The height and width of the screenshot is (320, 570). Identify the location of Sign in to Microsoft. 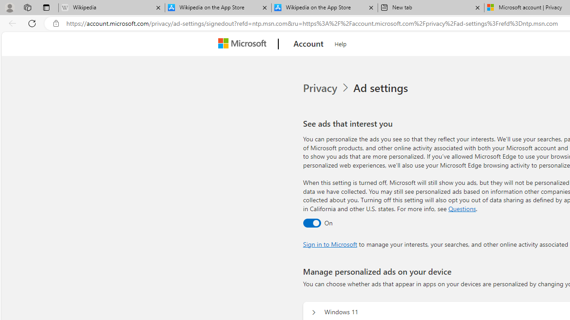
(330, 244).